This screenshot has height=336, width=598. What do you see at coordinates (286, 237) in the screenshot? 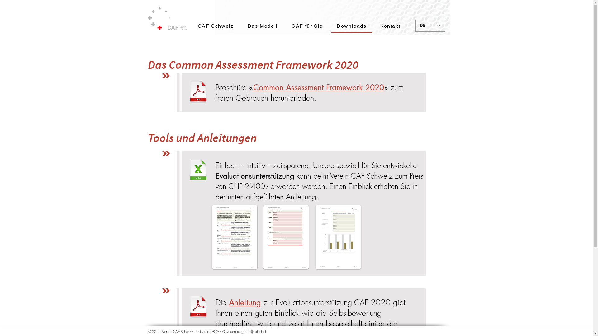
I see `preview-tool-02.png` at bounding box center [286, 237].